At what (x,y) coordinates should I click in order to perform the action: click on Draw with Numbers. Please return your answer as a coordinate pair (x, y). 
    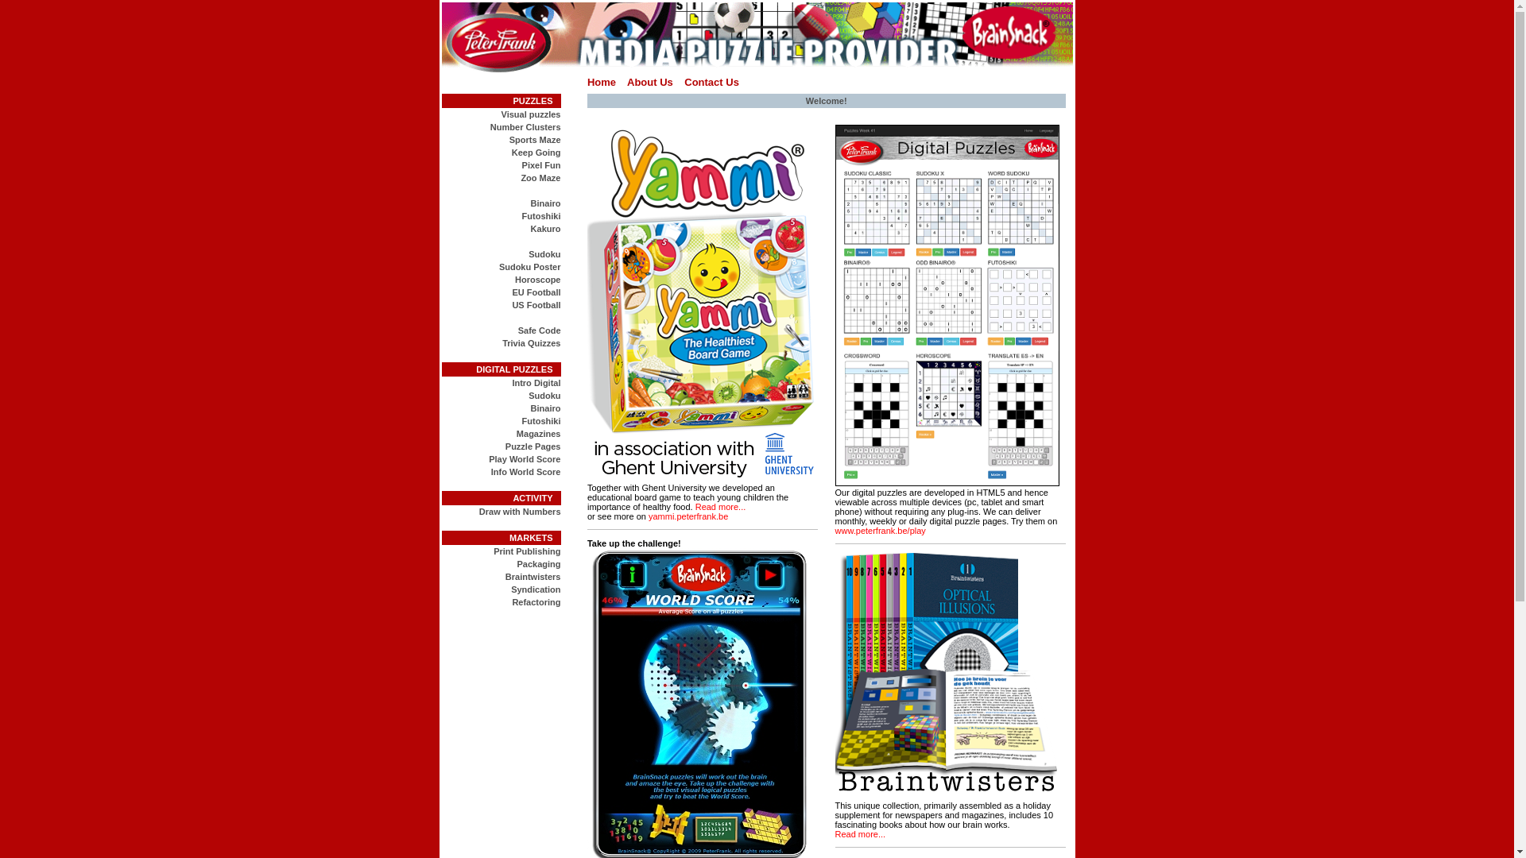
    Looking at the image, I should click on (520, 512).